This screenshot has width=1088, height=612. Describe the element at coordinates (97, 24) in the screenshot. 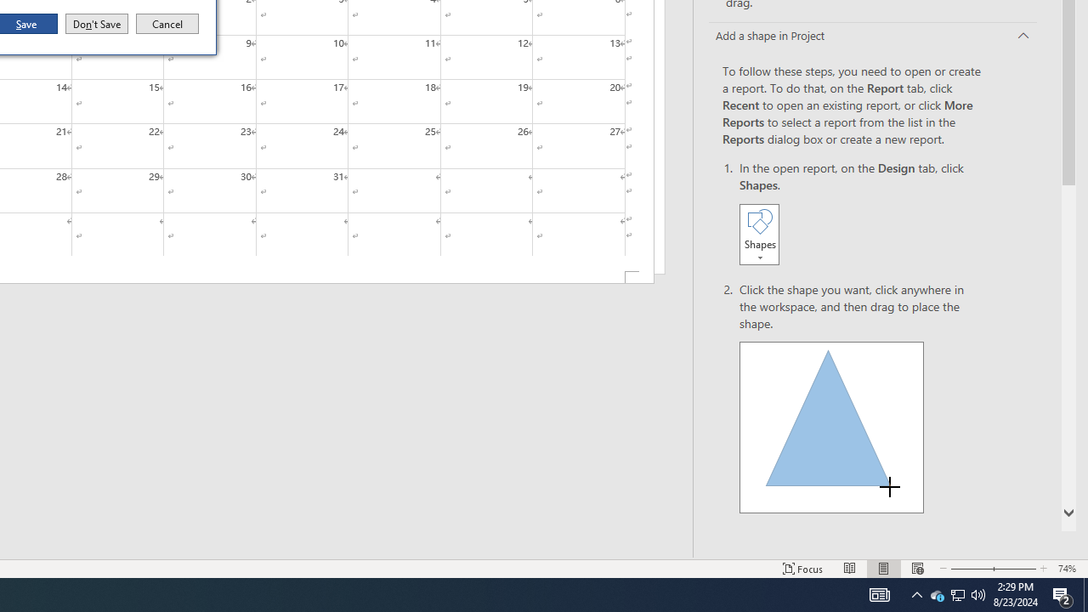

I see `Add a shape in Project` at that location.